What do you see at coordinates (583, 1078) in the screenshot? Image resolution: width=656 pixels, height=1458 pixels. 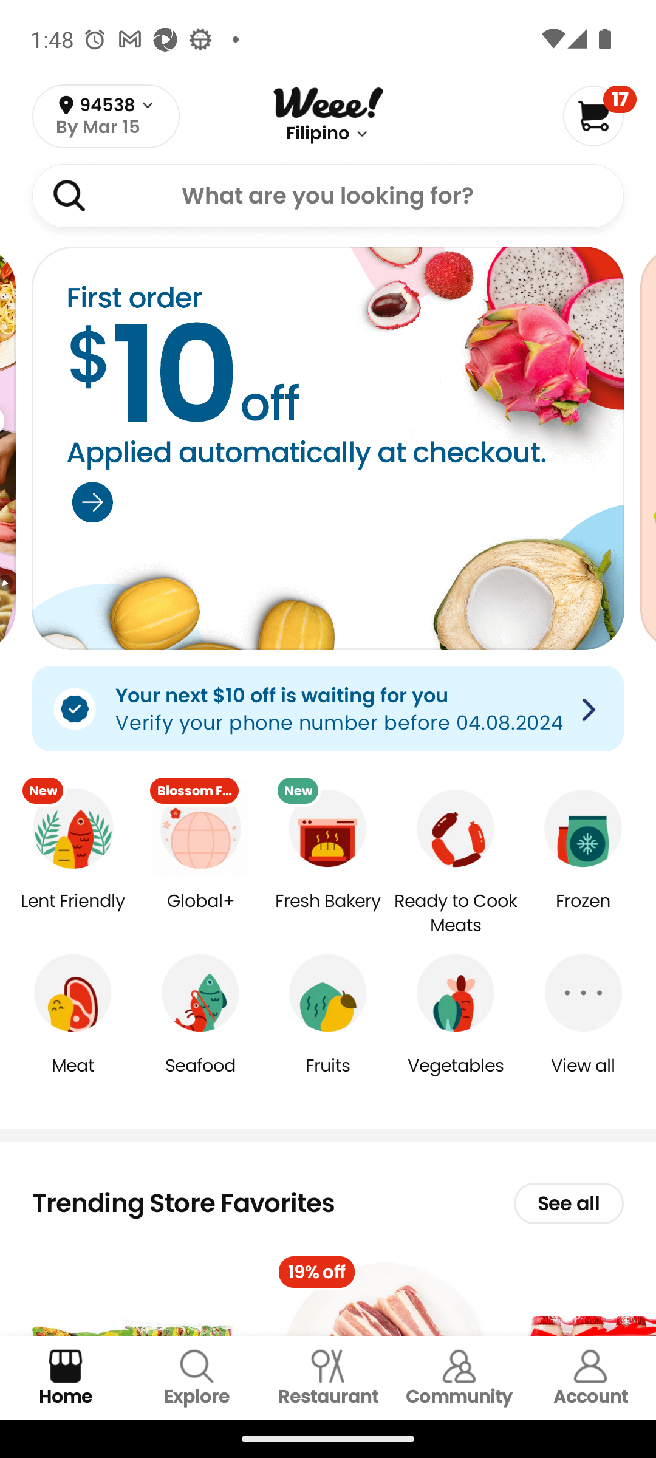 I see `View all` at bounding box center [583, 1078].